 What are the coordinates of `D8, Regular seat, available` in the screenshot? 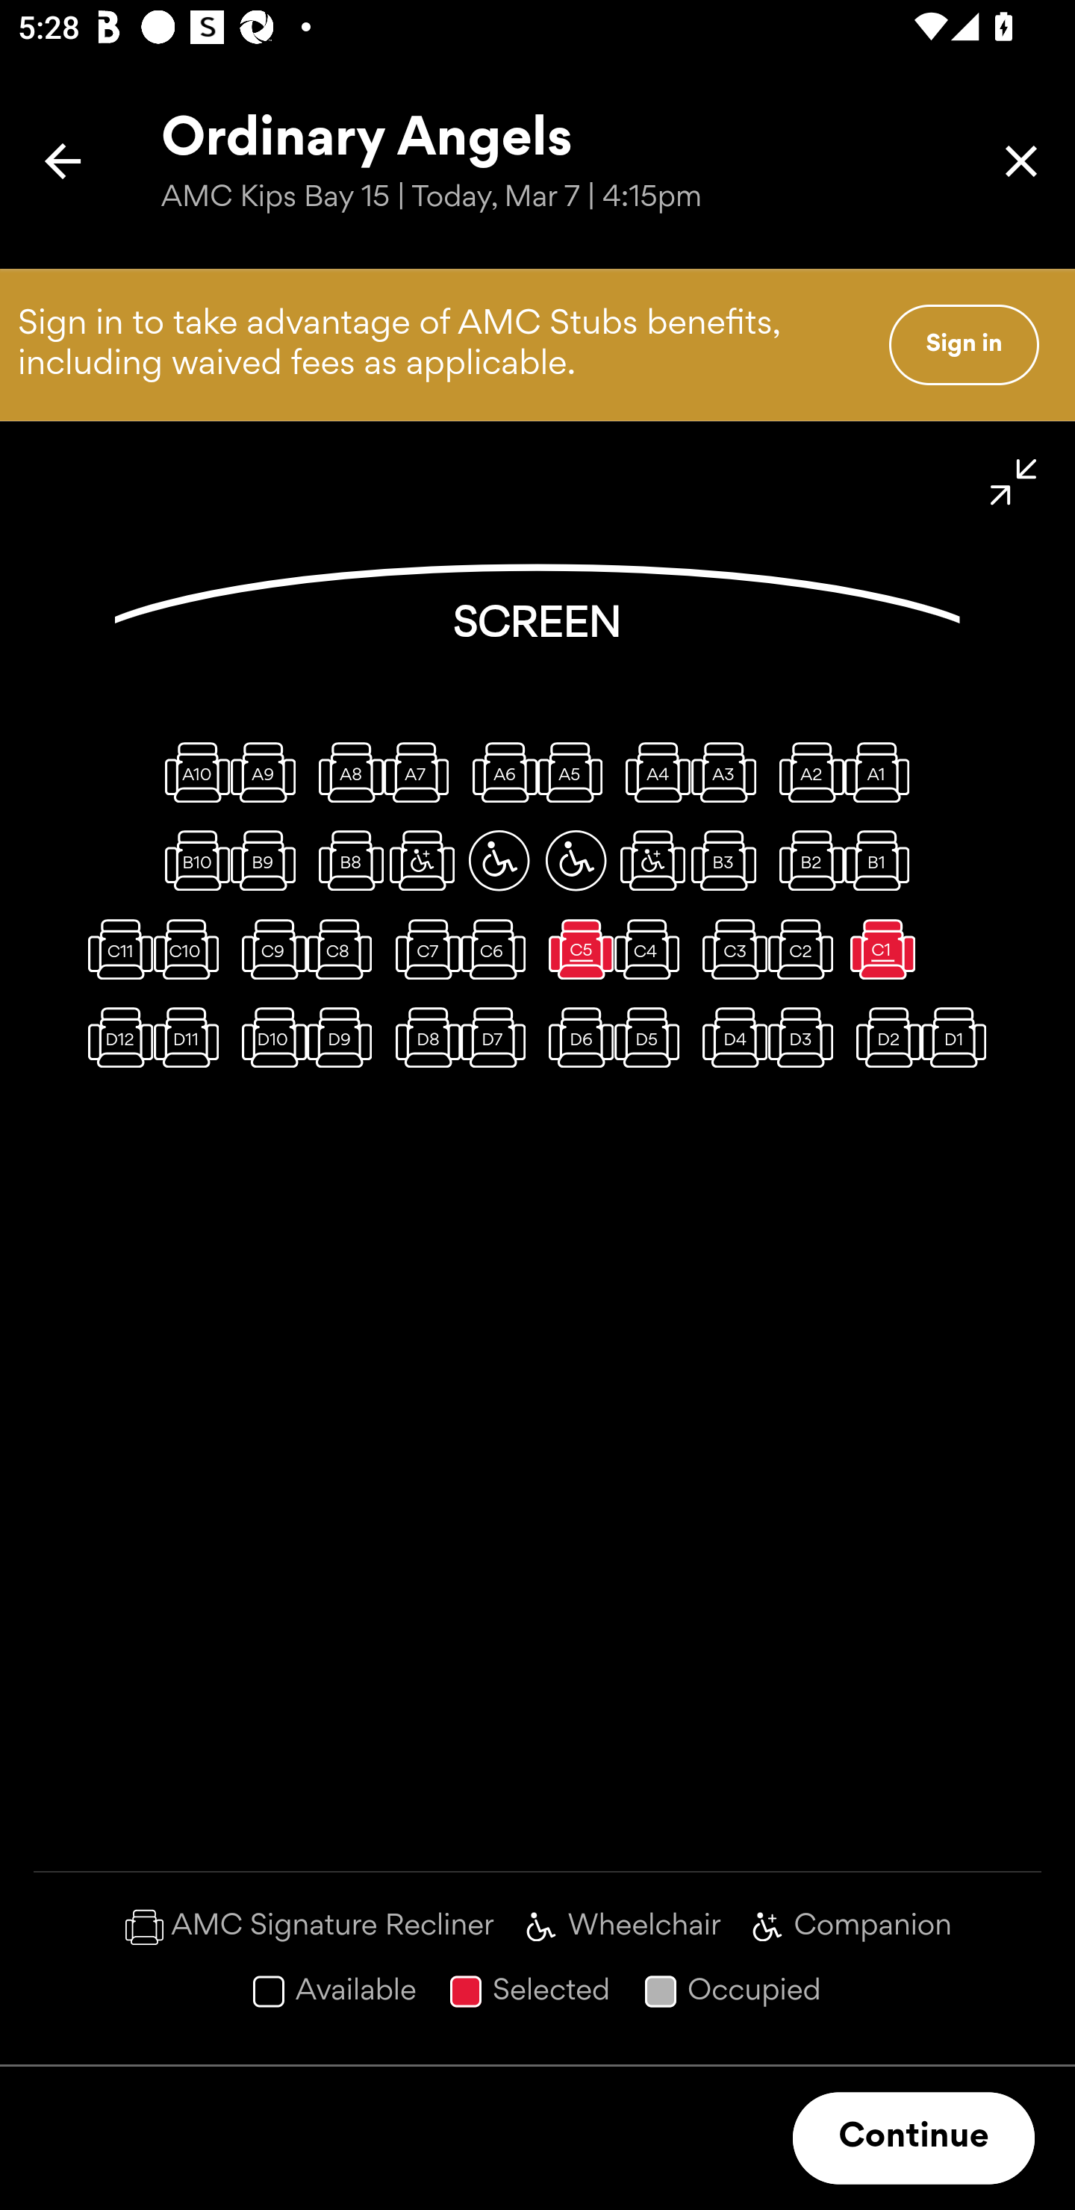 It's located at (422, 1038).